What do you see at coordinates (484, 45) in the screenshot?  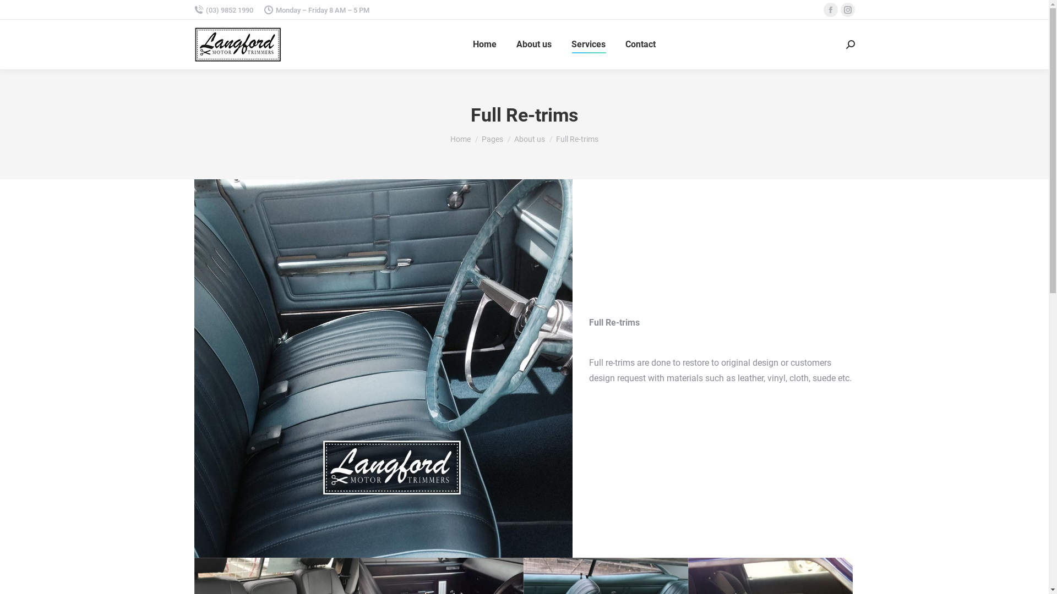 I see `Home` at bounding box center [484, 45].